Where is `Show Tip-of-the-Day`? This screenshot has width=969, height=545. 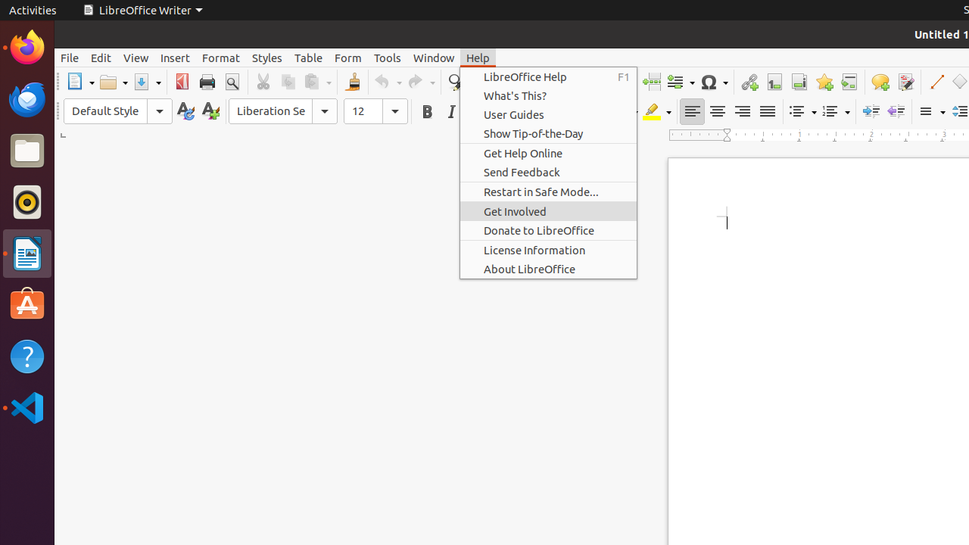 Show Tip-of-the-Day is located at coordinates (548, 133).